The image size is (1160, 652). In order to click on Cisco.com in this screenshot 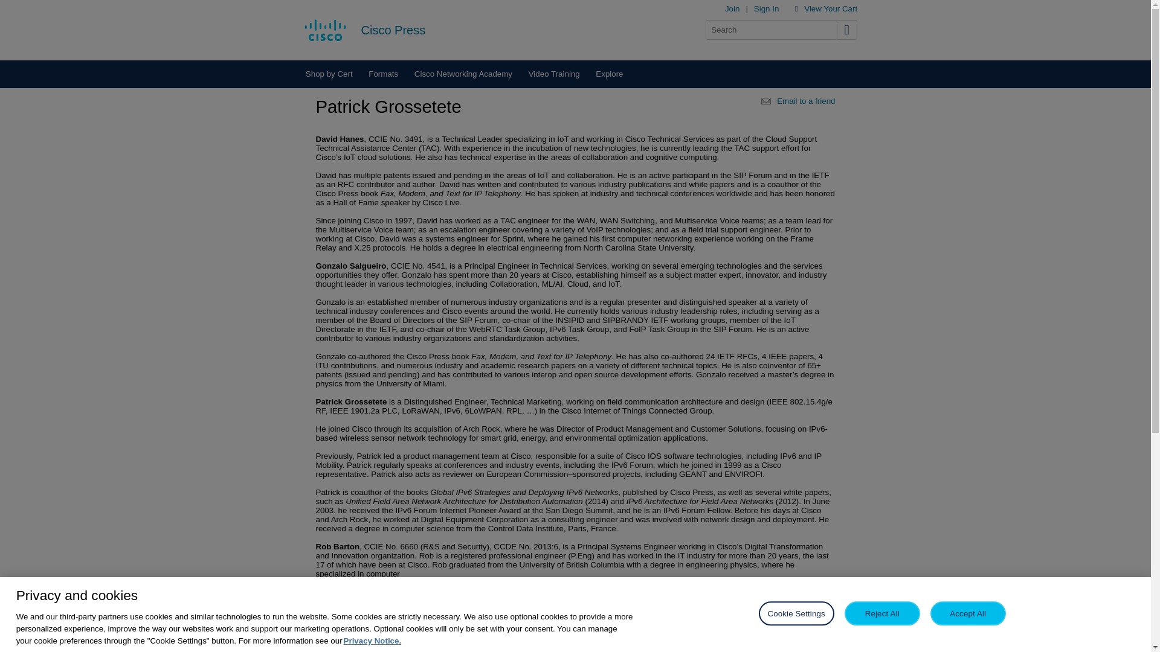, I will do `click(325, 30)`.